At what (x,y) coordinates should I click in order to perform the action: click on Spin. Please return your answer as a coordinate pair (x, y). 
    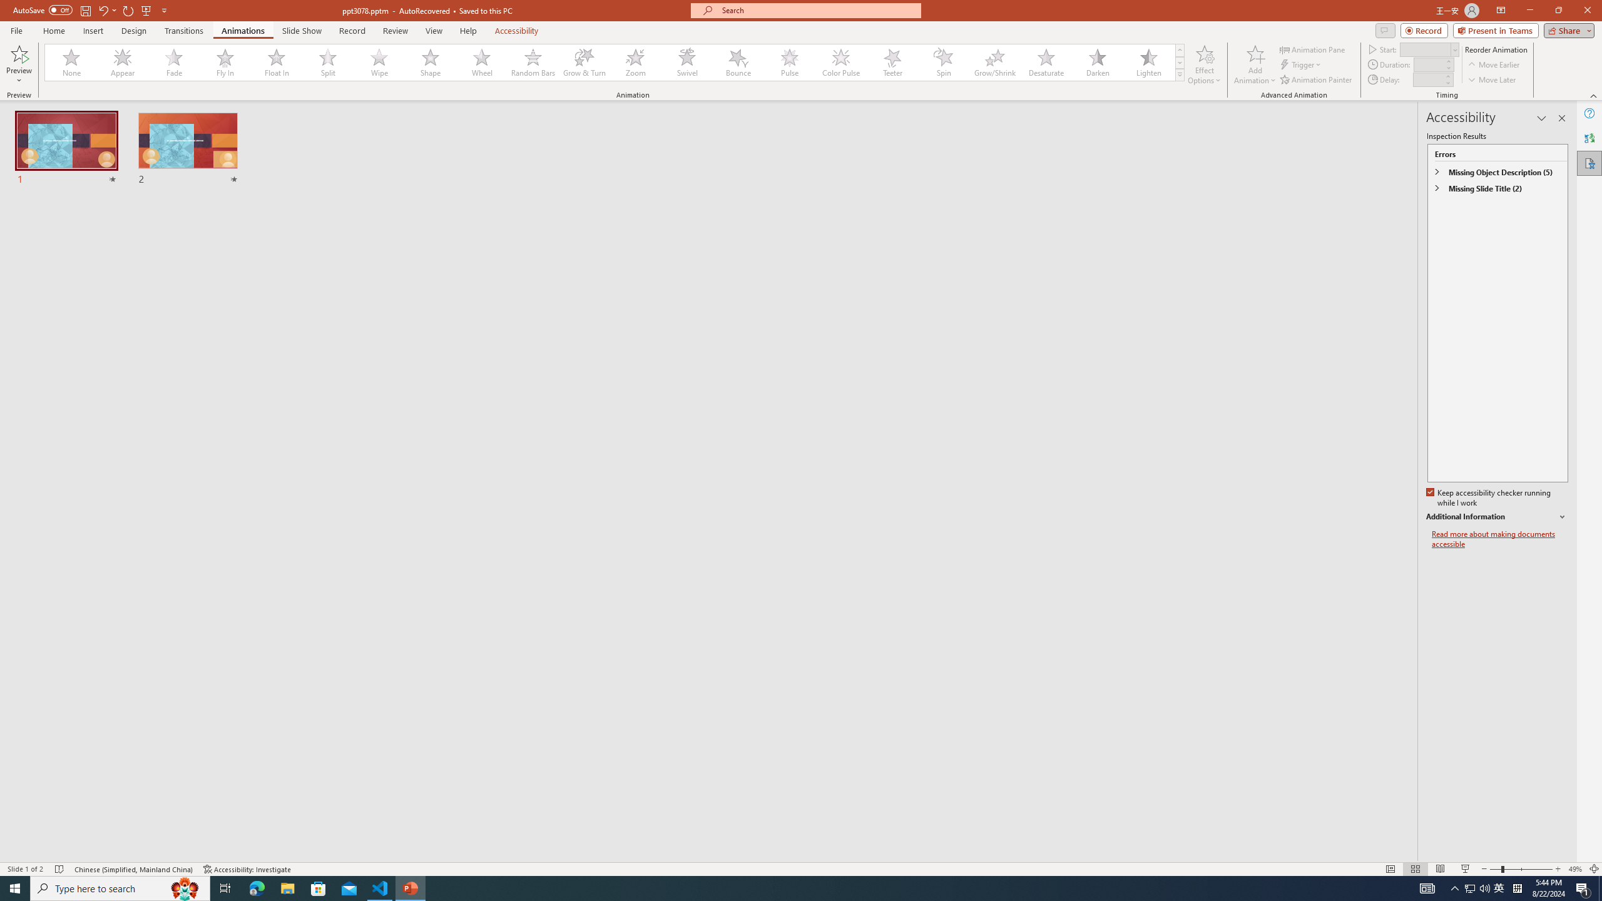
    Looking at the image, I should click on (943, 63).